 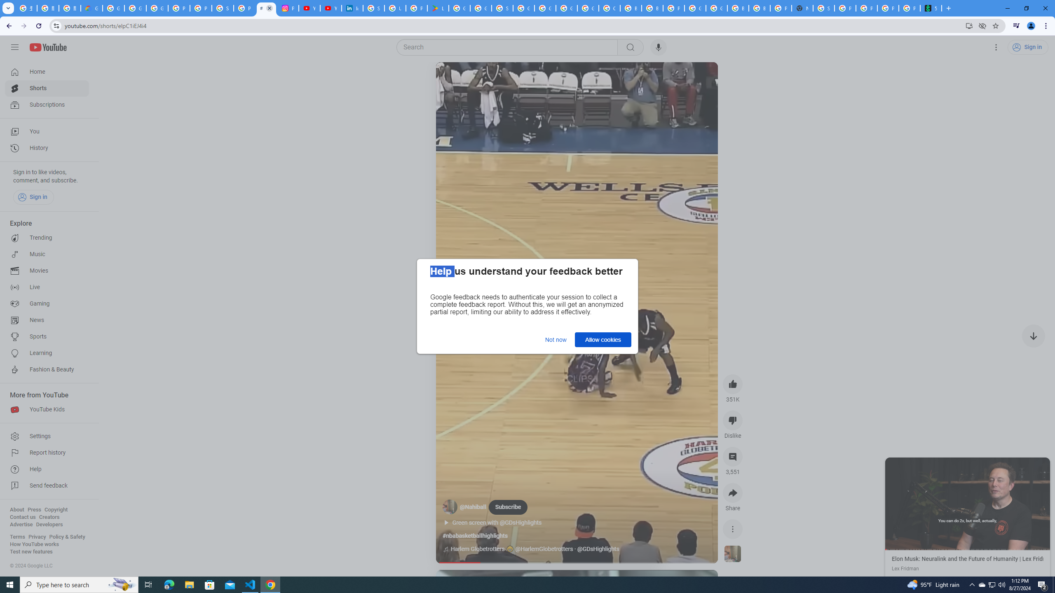 What do you see at coordinates (47, 254) in the screenshot?
I see `Music` at bounding box center [47, 254].